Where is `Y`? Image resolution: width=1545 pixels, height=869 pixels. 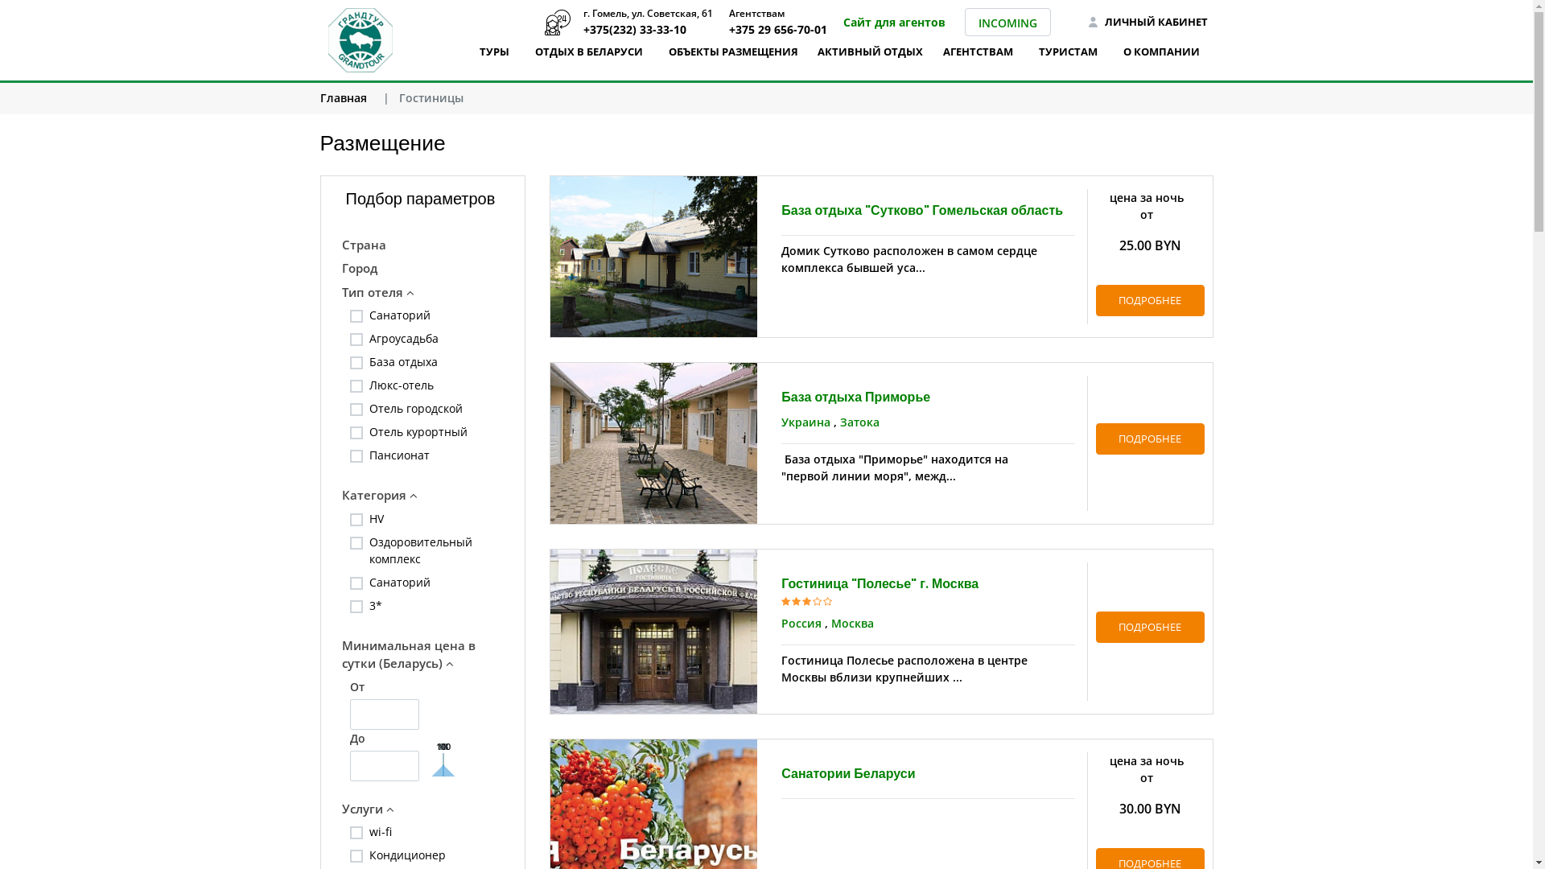
Y is located at coordinates (373, 851).